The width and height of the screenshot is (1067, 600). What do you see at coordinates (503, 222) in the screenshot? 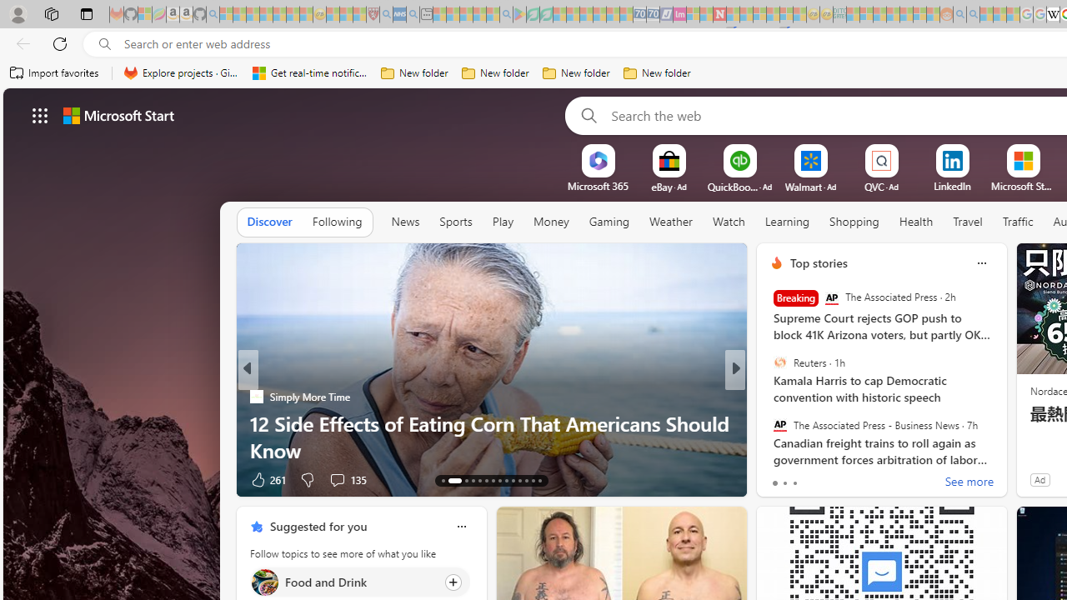
I see `Play` at bounding box center [503, 222].